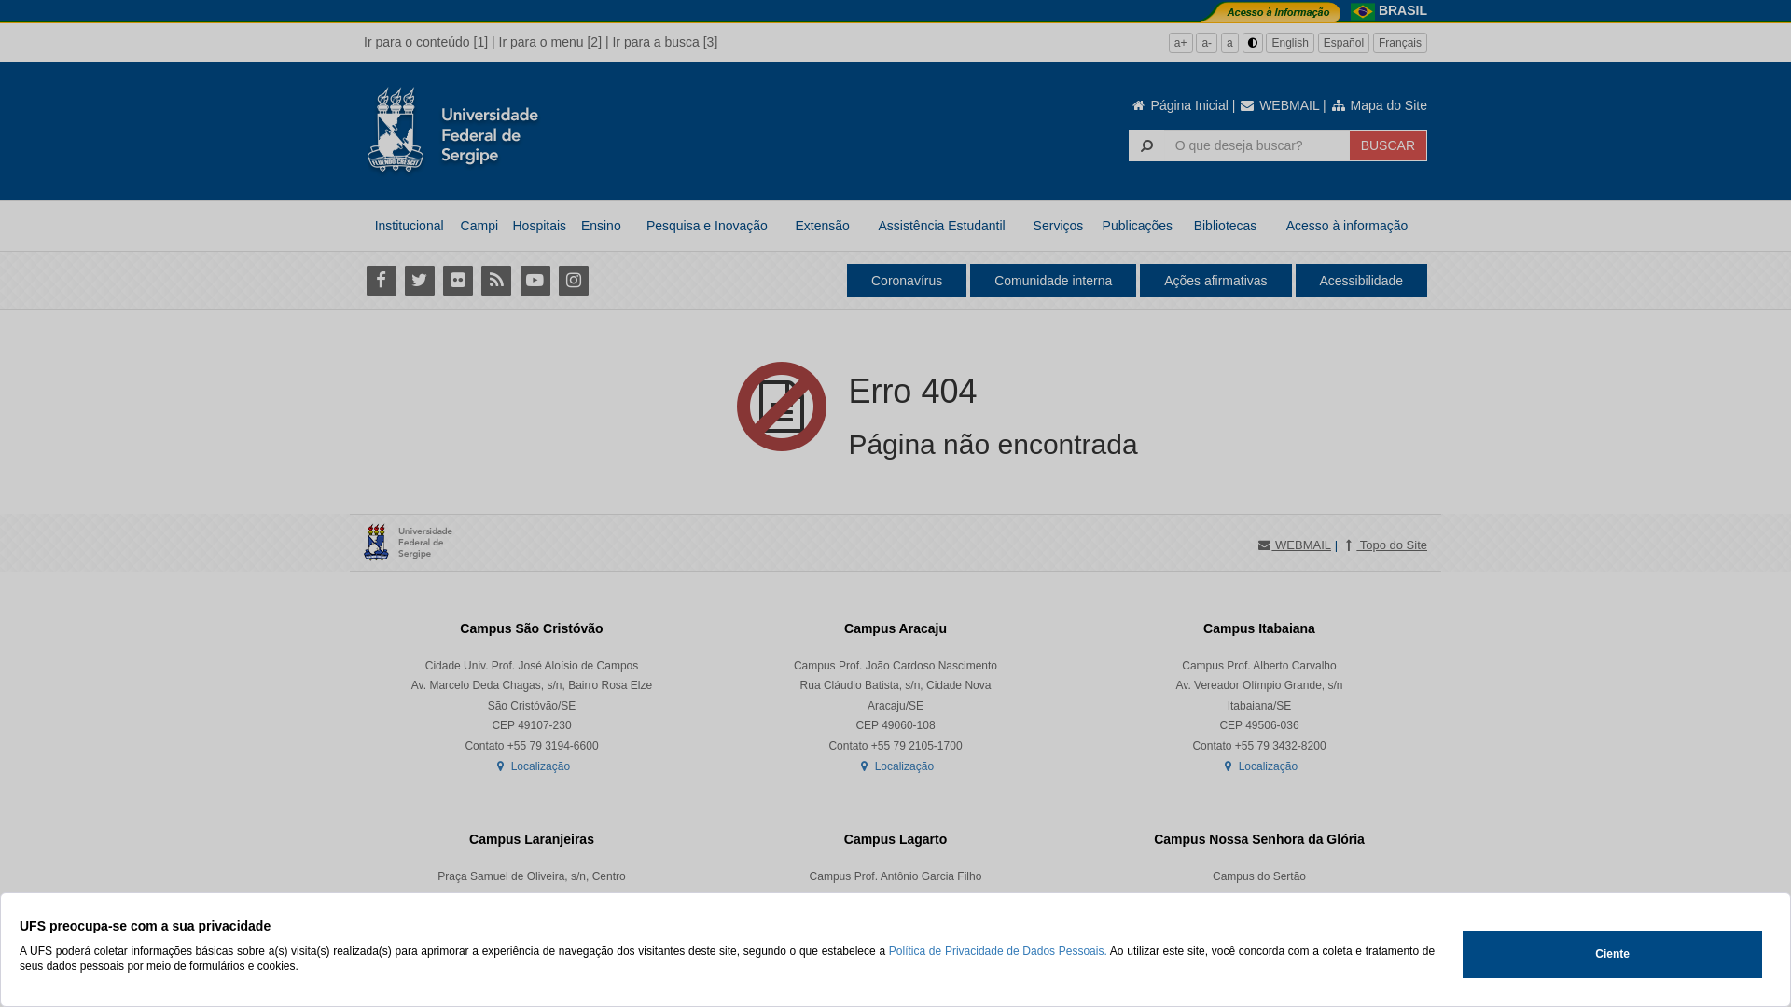  Describe the element at coordinates (409, 226) in the screenshot. I see `Institucional` at that location.